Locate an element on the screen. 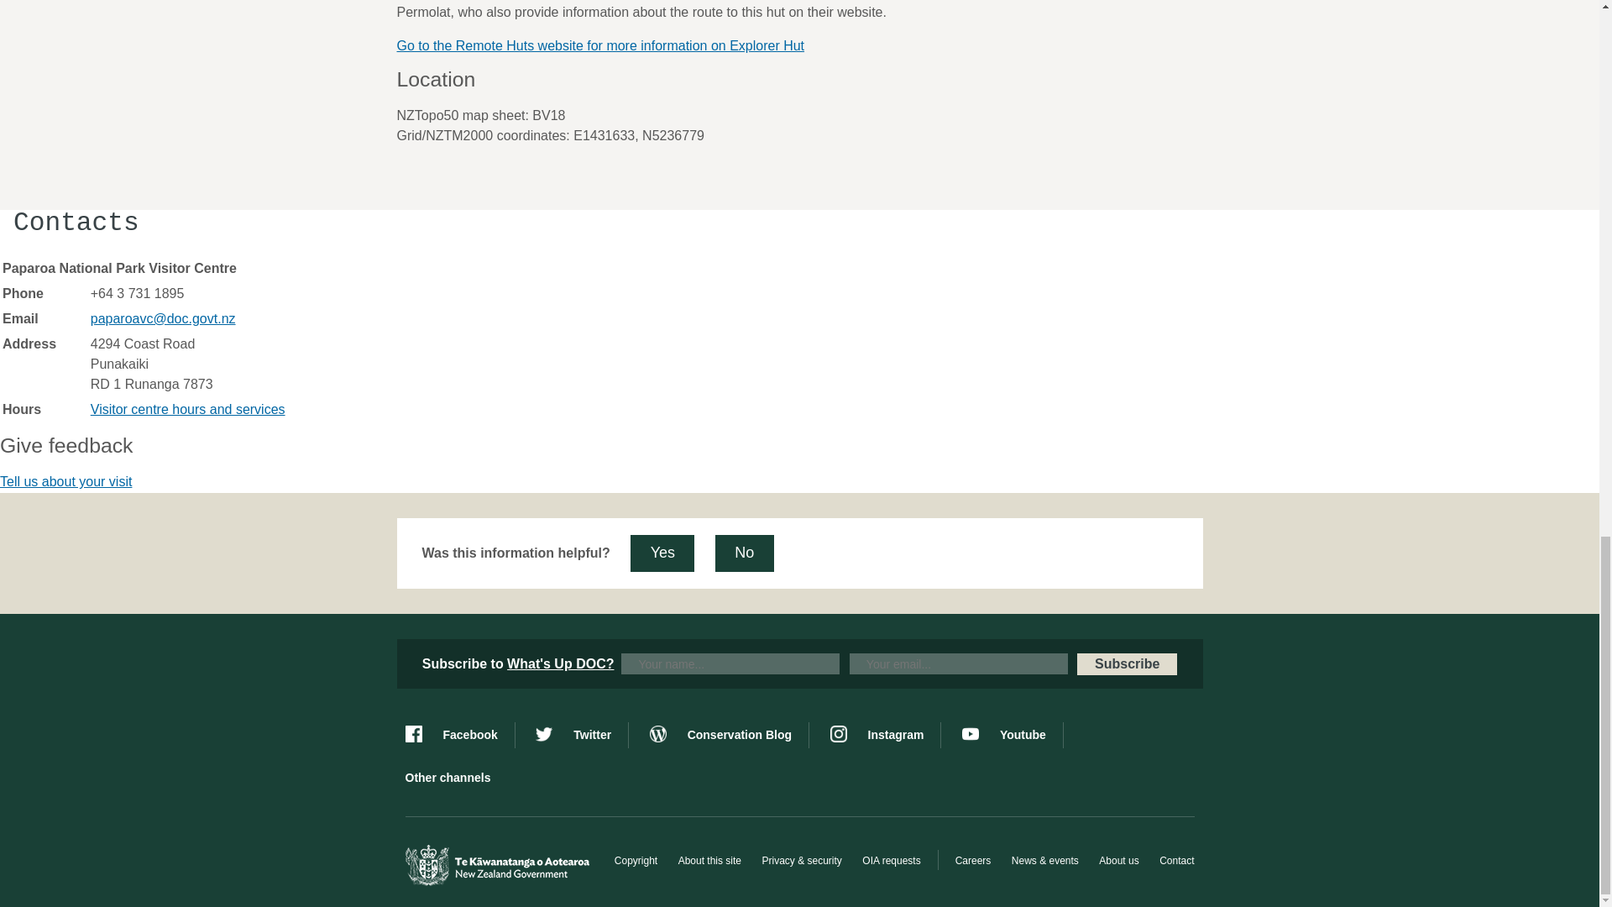  twitter is located at coordinates (581, 735).